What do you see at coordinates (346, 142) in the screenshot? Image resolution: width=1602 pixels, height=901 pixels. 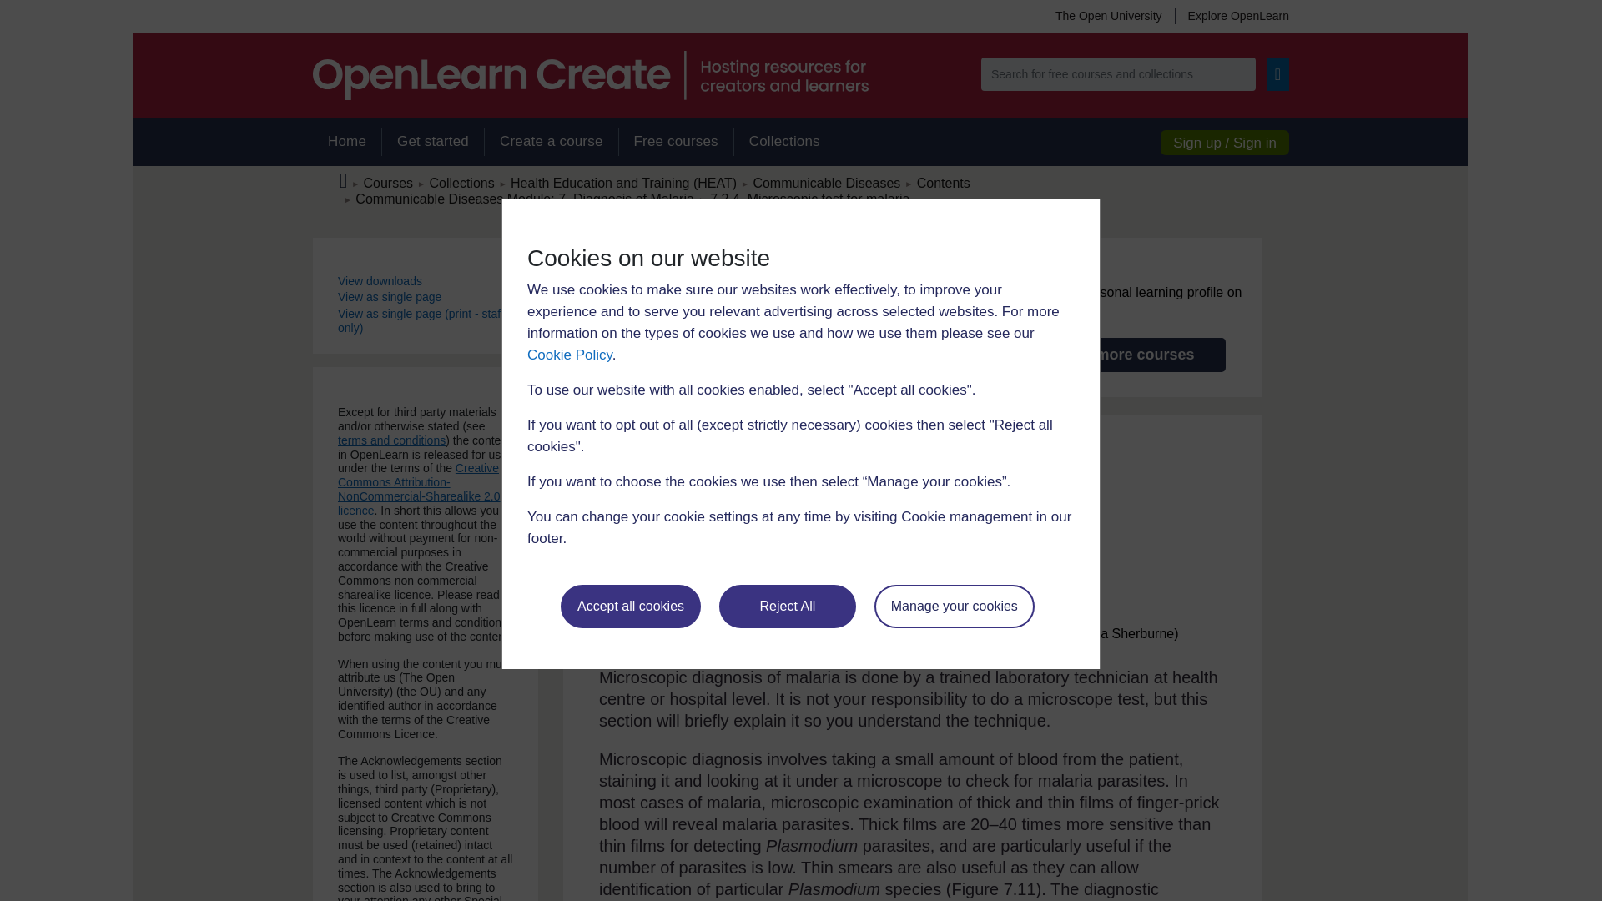 I see `Home` at bounding box center [346, 142].